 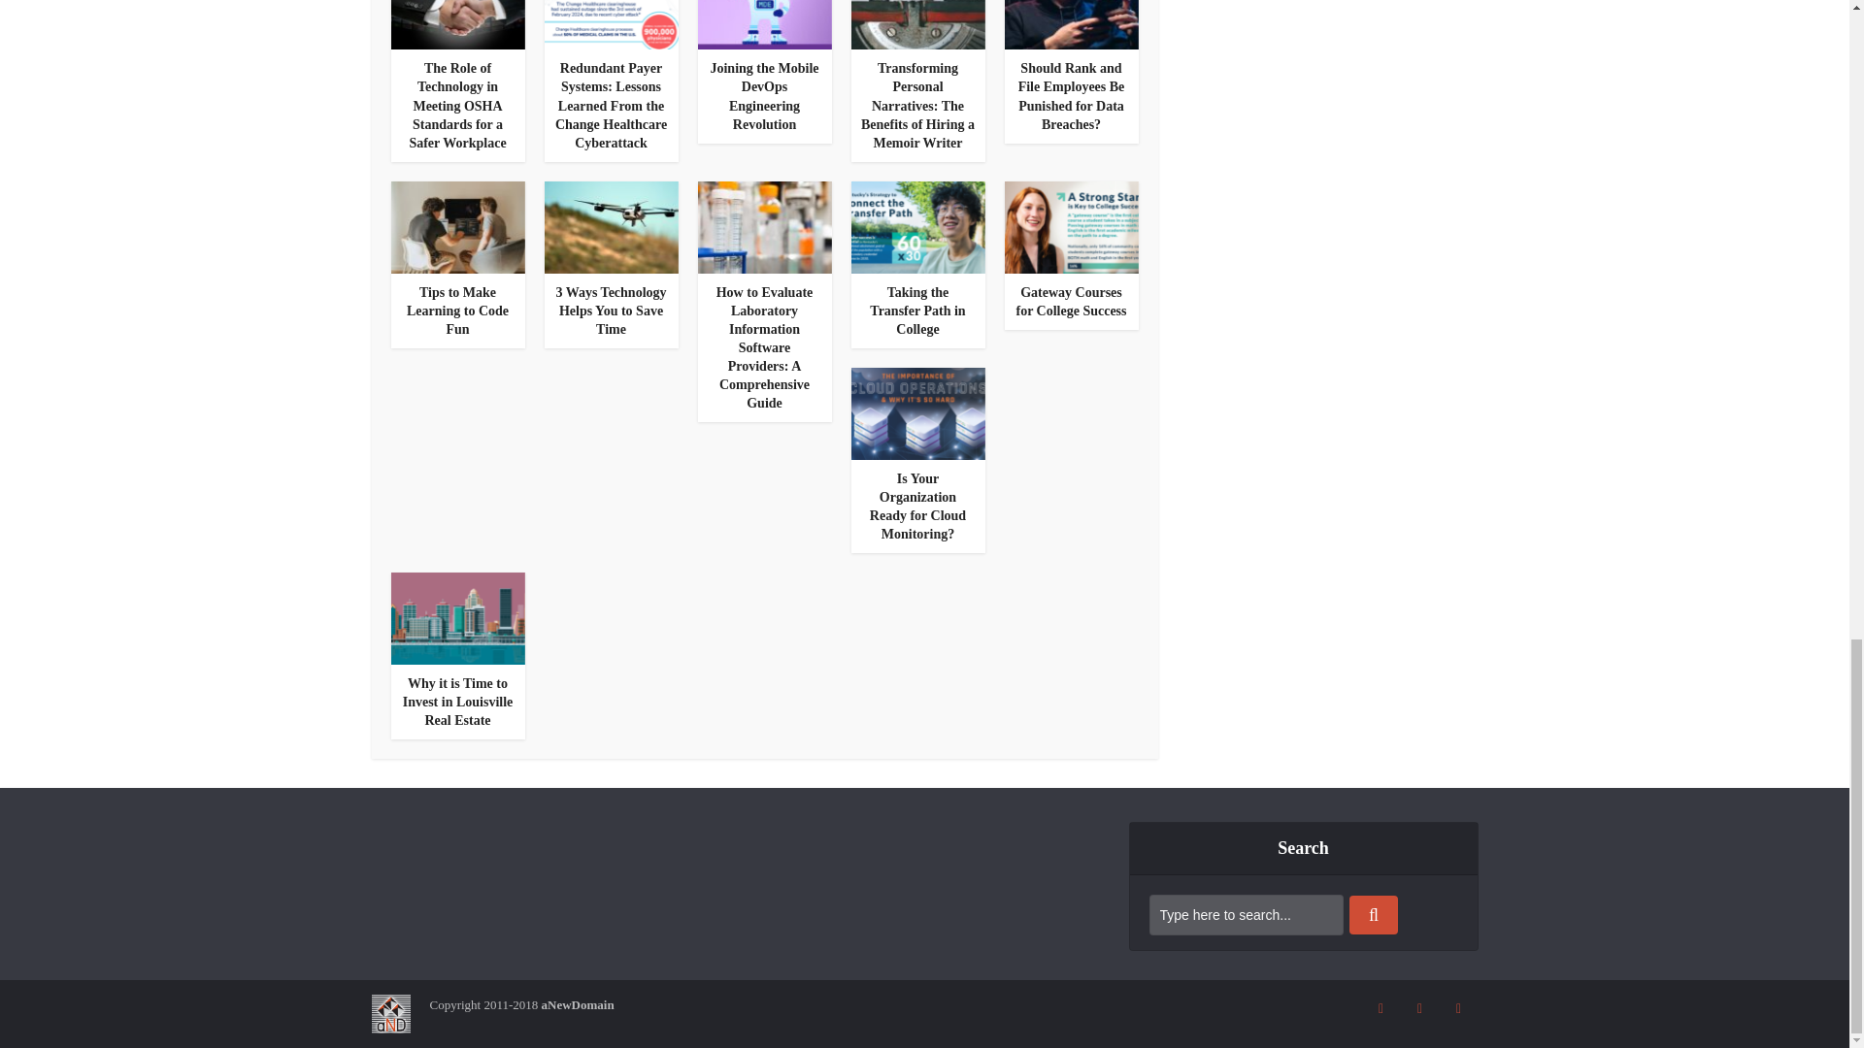 What do you see at coordinates (1247, 915) in the screenshot?
I see `Type here to search...` at bounding box center [1247, 915].